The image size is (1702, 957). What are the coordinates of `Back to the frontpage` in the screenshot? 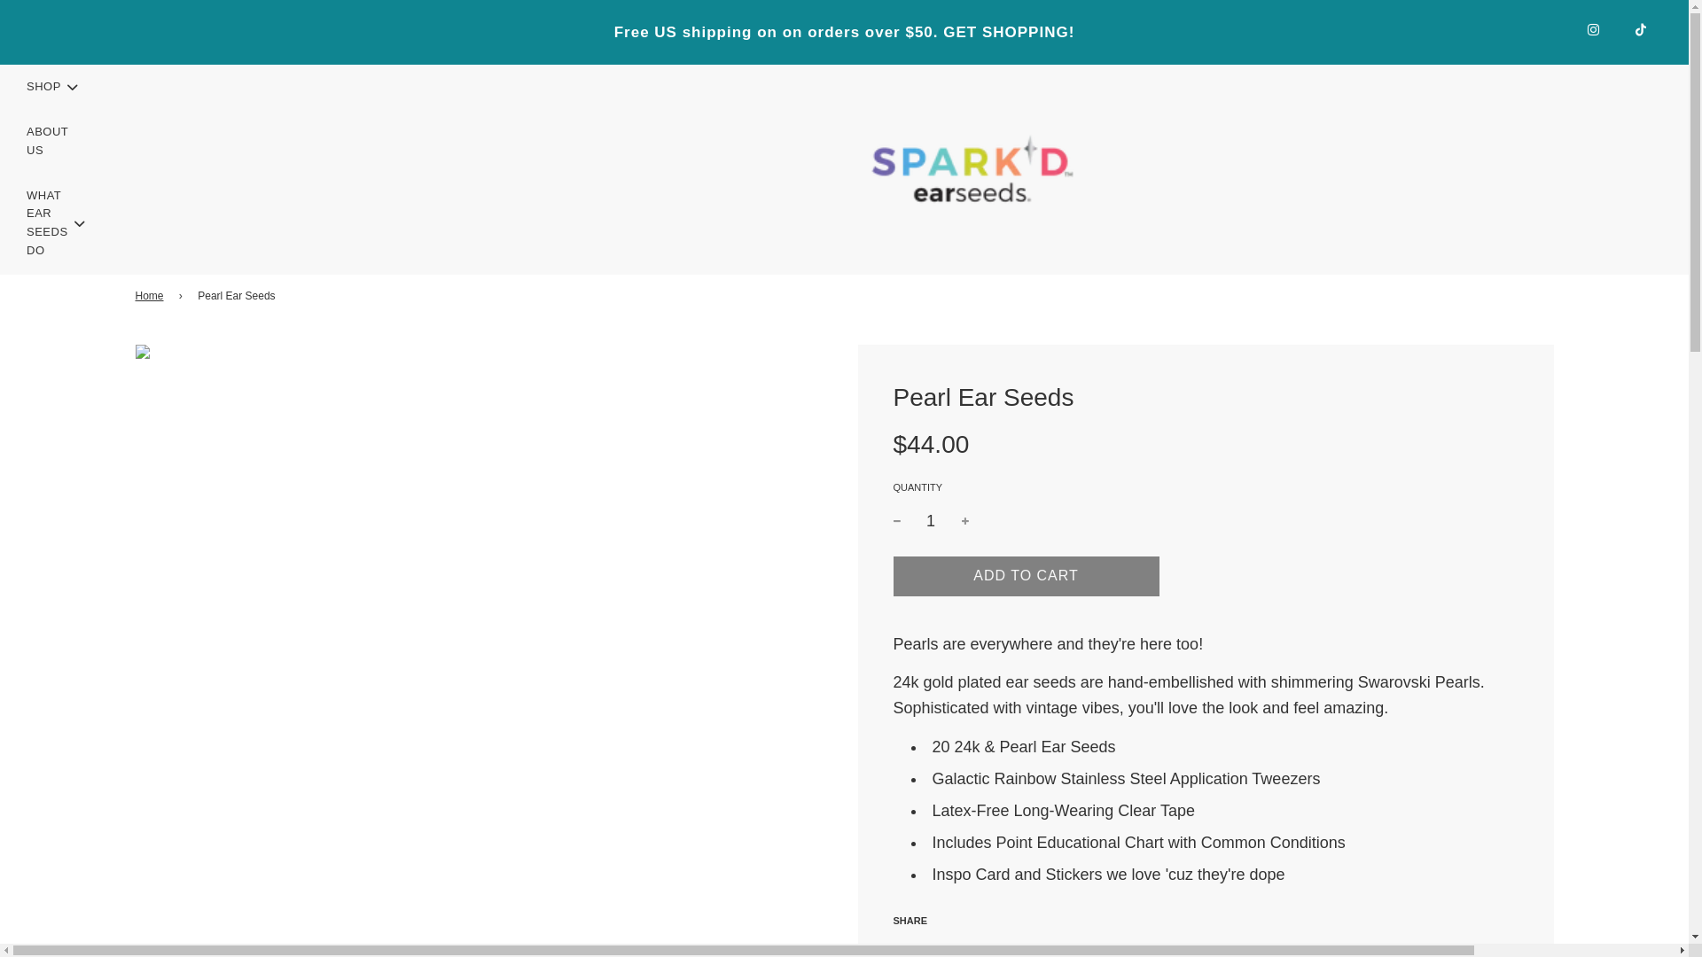 It's located at (151, 296).